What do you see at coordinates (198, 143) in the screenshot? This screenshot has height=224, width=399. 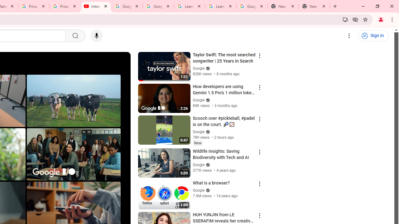 I see `New` at bounding box center [198, 143].